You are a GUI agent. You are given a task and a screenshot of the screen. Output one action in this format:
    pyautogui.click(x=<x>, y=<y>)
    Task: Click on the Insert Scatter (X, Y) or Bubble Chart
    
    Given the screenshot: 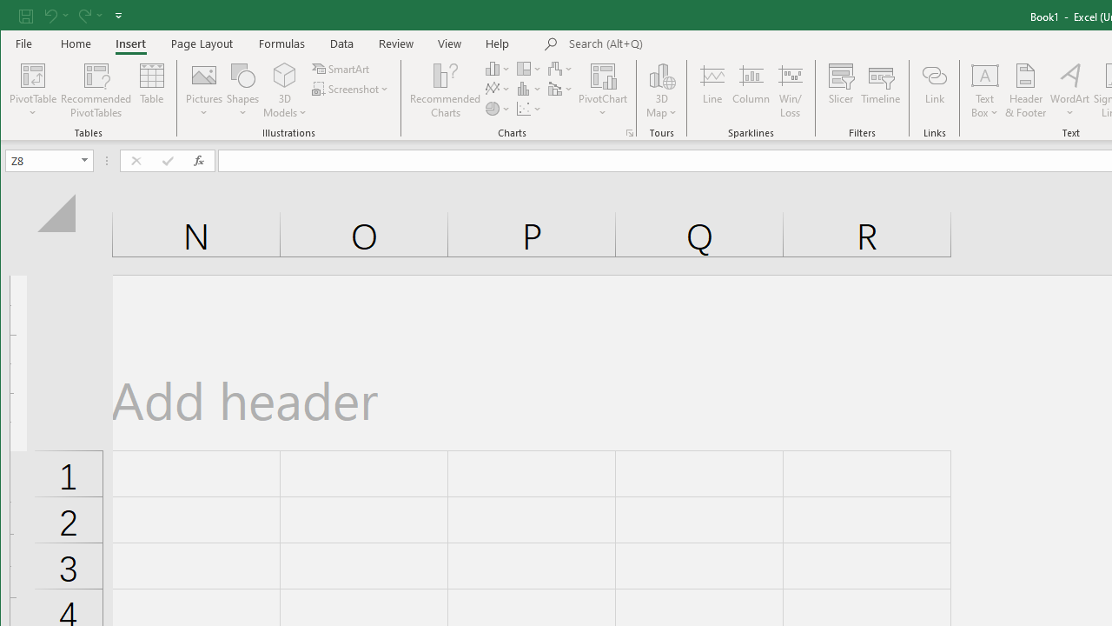 What is the action you would take?
    pyautogui.click(x=530, y=108)
    